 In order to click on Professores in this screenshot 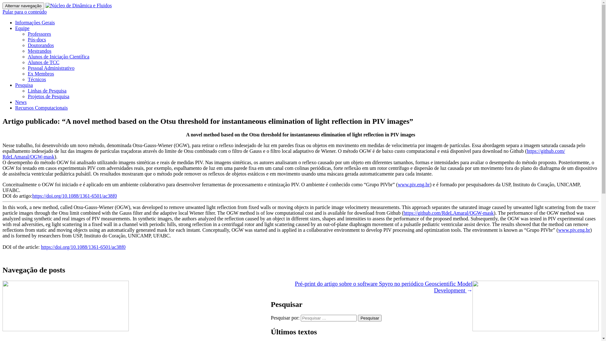, I will do `click(39, 34)`.